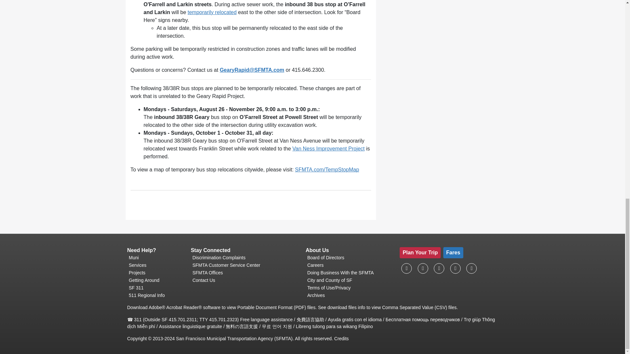 The height and width of the screenshot is (354, 630). What do you see at coordinates (212, 12) in the screenshot?
I see `temporarily relocated` at bounding box center [212, 12].